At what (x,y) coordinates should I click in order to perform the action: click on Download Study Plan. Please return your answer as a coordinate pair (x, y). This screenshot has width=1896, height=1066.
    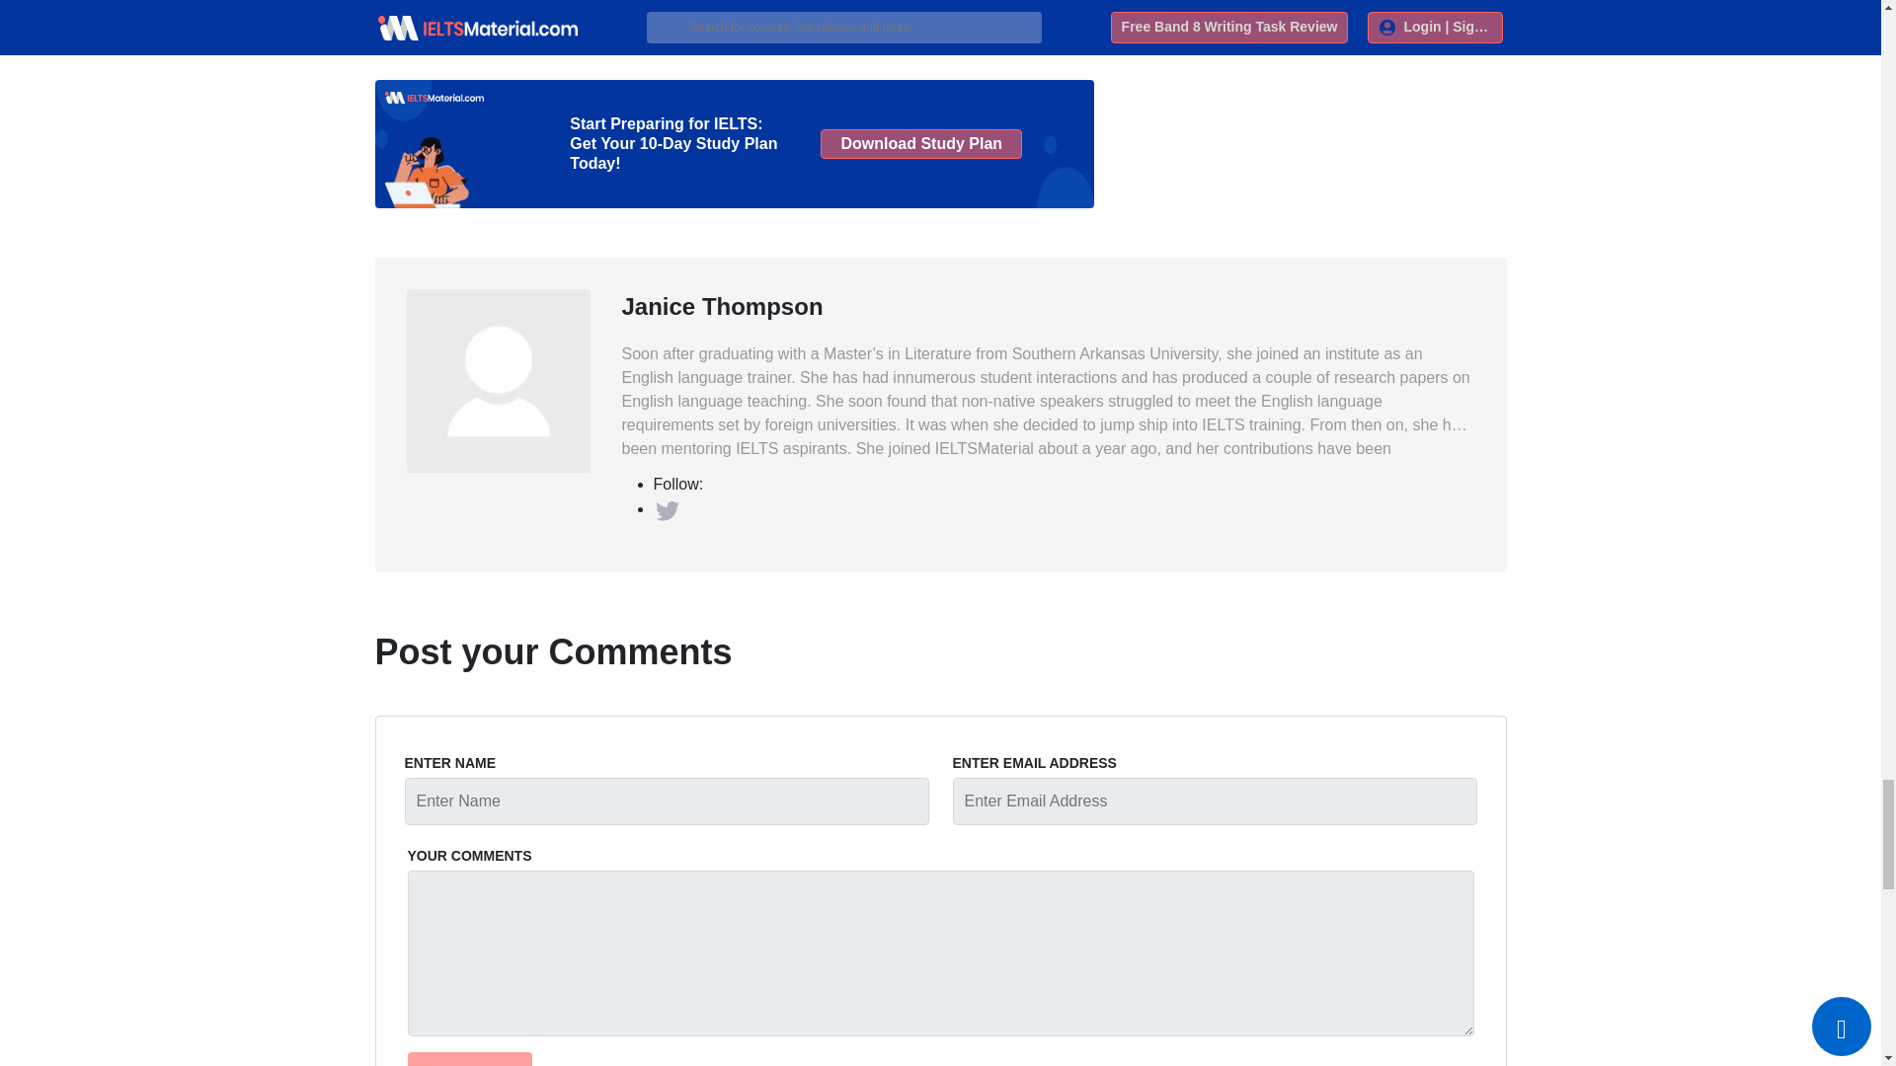
    Looking at the image, I should click on (920, 143).